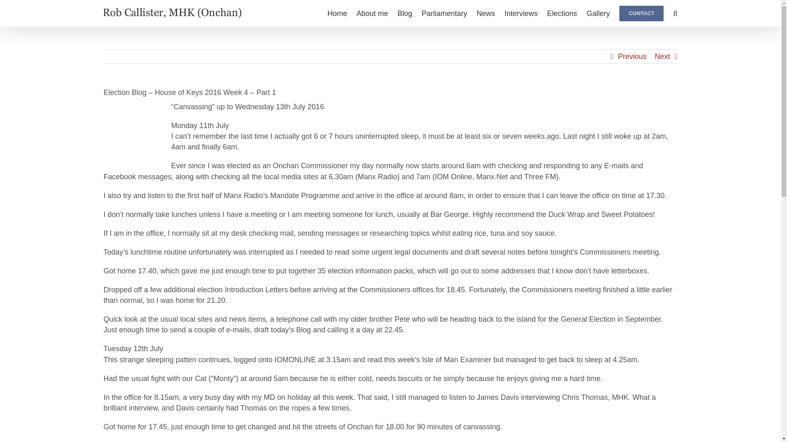 This screenshot has height=442, width=787. Describe the element at coordinates (562, 13) in the screenshot. I see `Elections` at that location.